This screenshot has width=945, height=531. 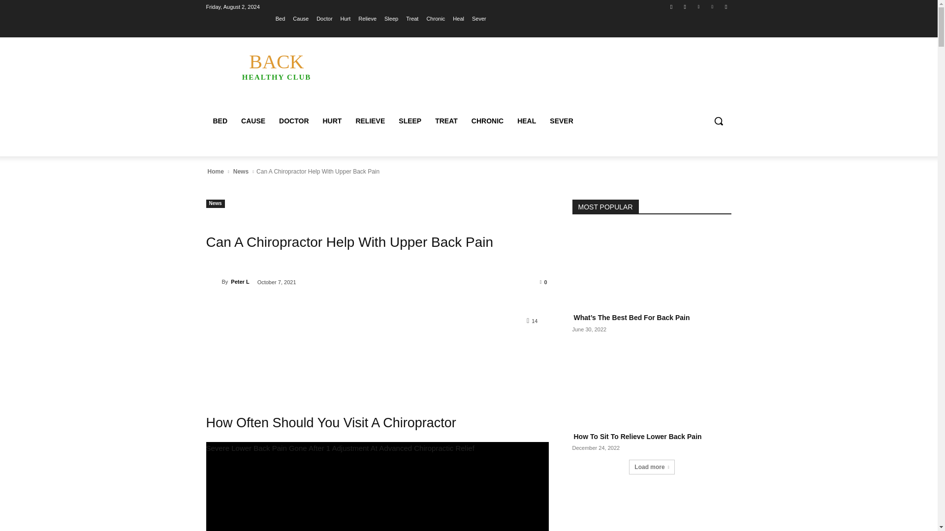 I want to click on Sleep, so click(x=391, y=18).